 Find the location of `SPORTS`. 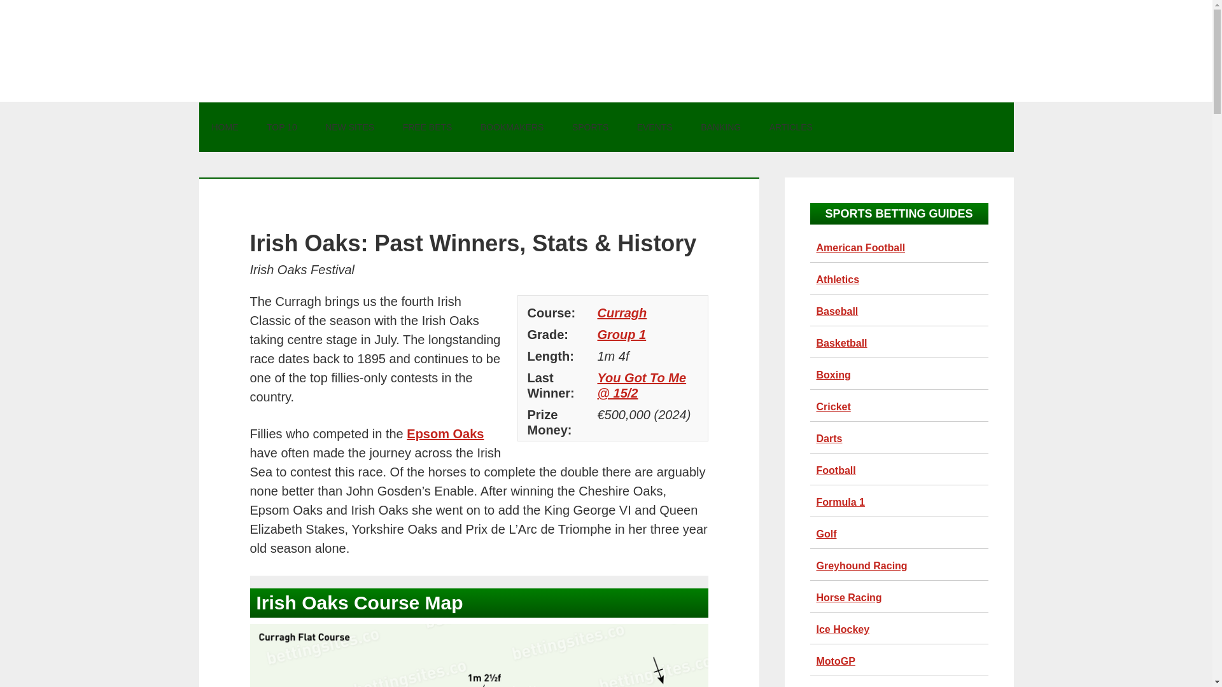

SPORTS is located at coordinates (590, 127).